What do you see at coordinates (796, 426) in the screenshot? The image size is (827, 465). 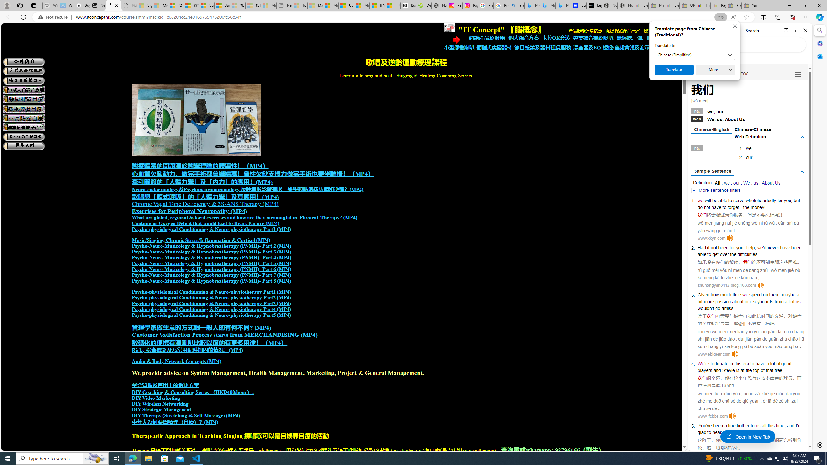 I see `I` at bounding box center [796, 426].